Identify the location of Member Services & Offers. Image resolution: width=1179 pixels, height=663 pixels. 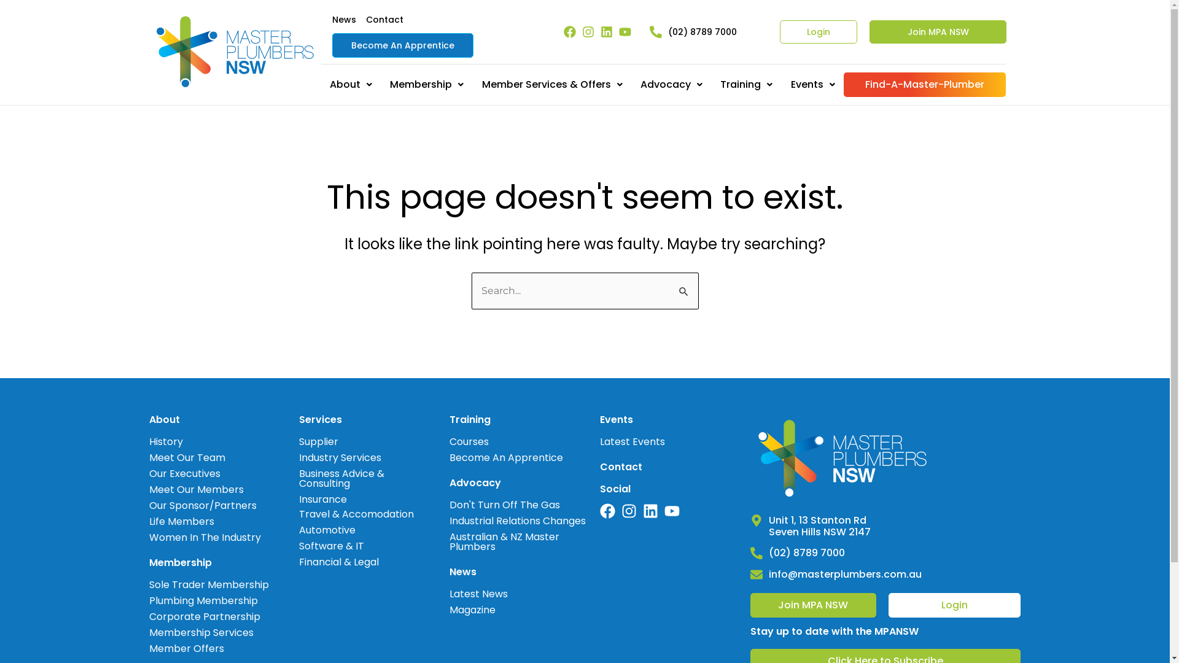
(552, 85).